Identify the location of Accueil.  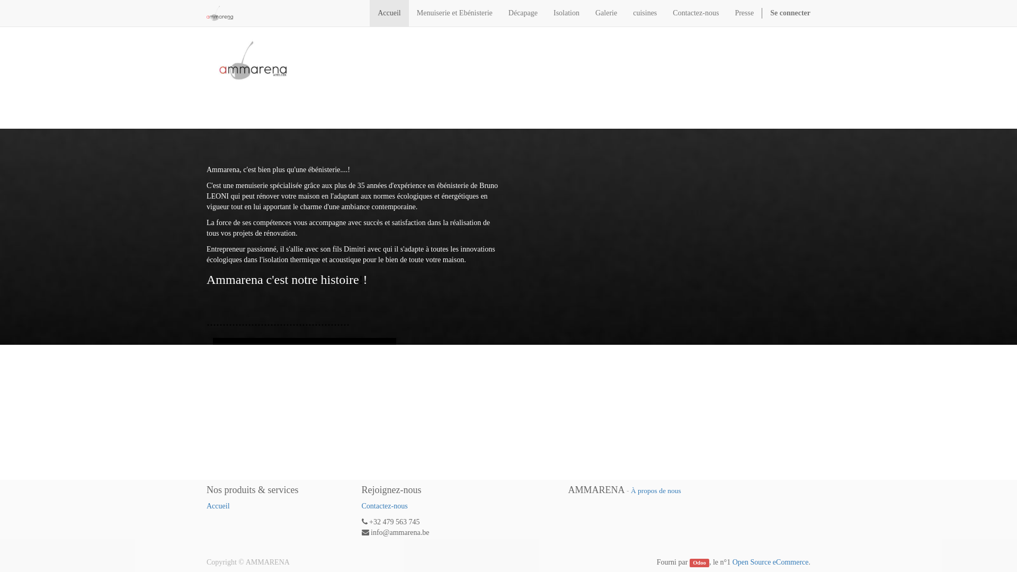
(218, 506).